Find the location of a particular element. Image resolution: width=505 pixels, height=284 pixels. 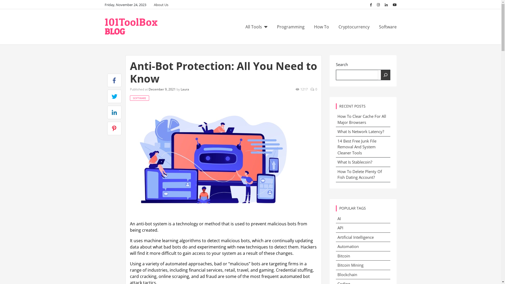

SOFTWARE is located at coordinates (139, 98).